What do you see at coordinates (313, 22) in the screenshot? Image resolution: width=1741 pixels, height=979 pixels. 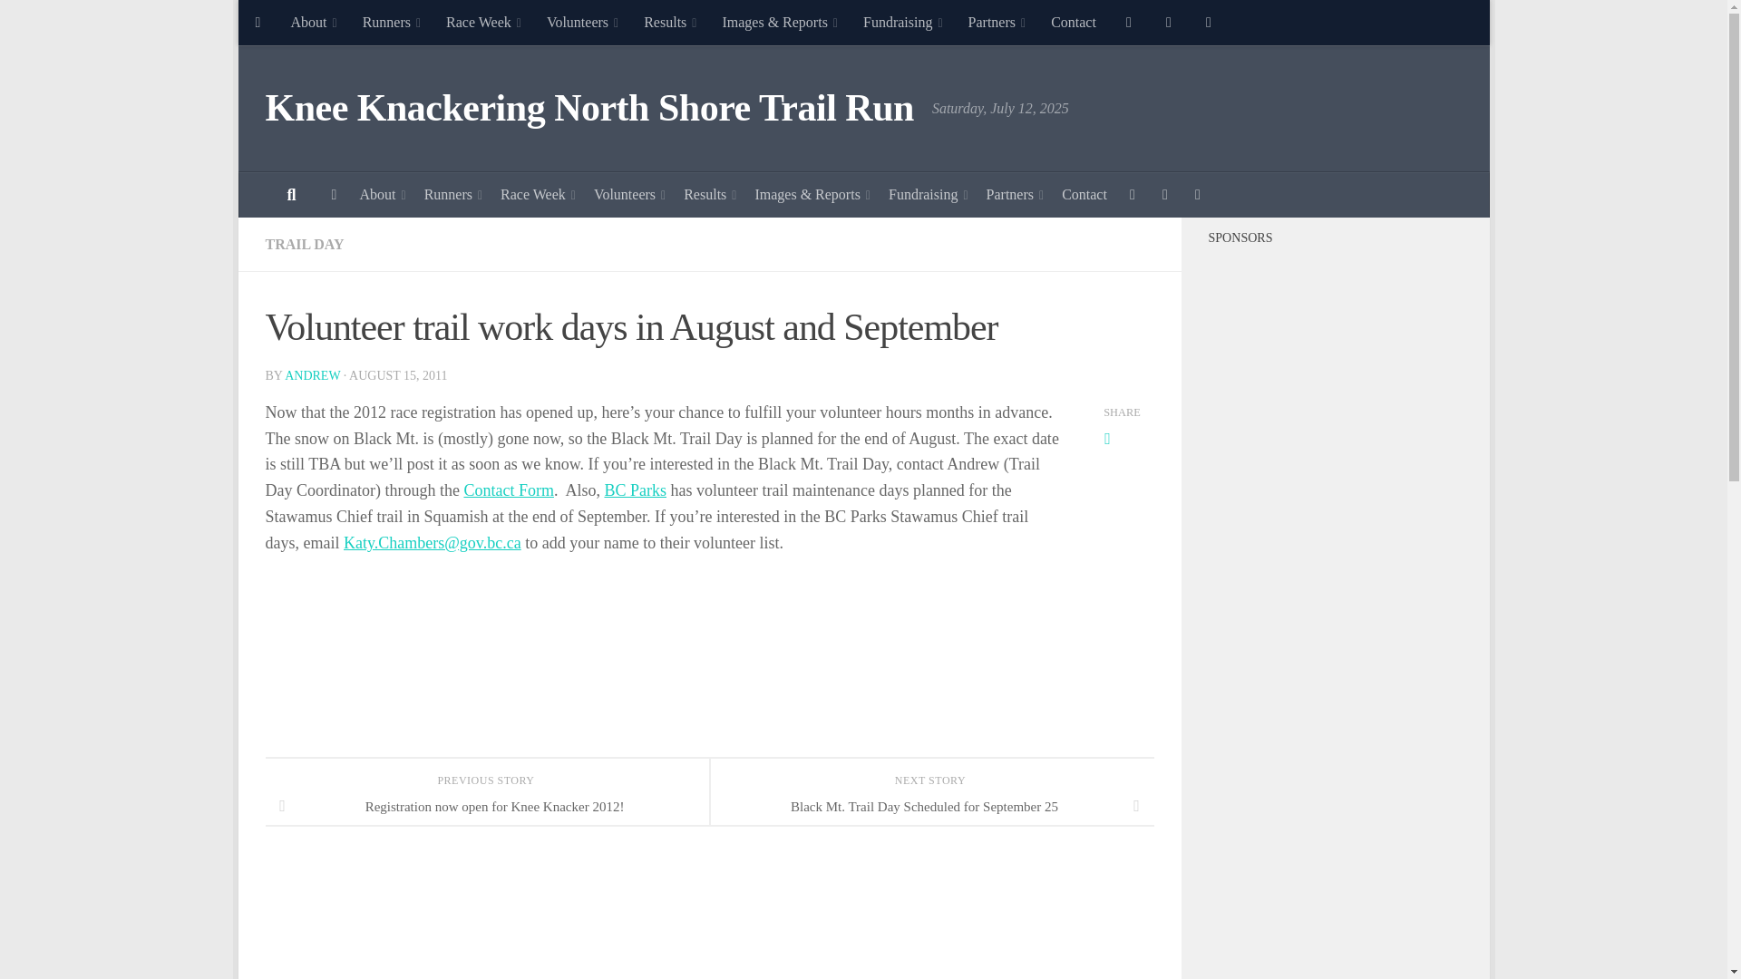 I see `About` at bounding box center [313, 22].